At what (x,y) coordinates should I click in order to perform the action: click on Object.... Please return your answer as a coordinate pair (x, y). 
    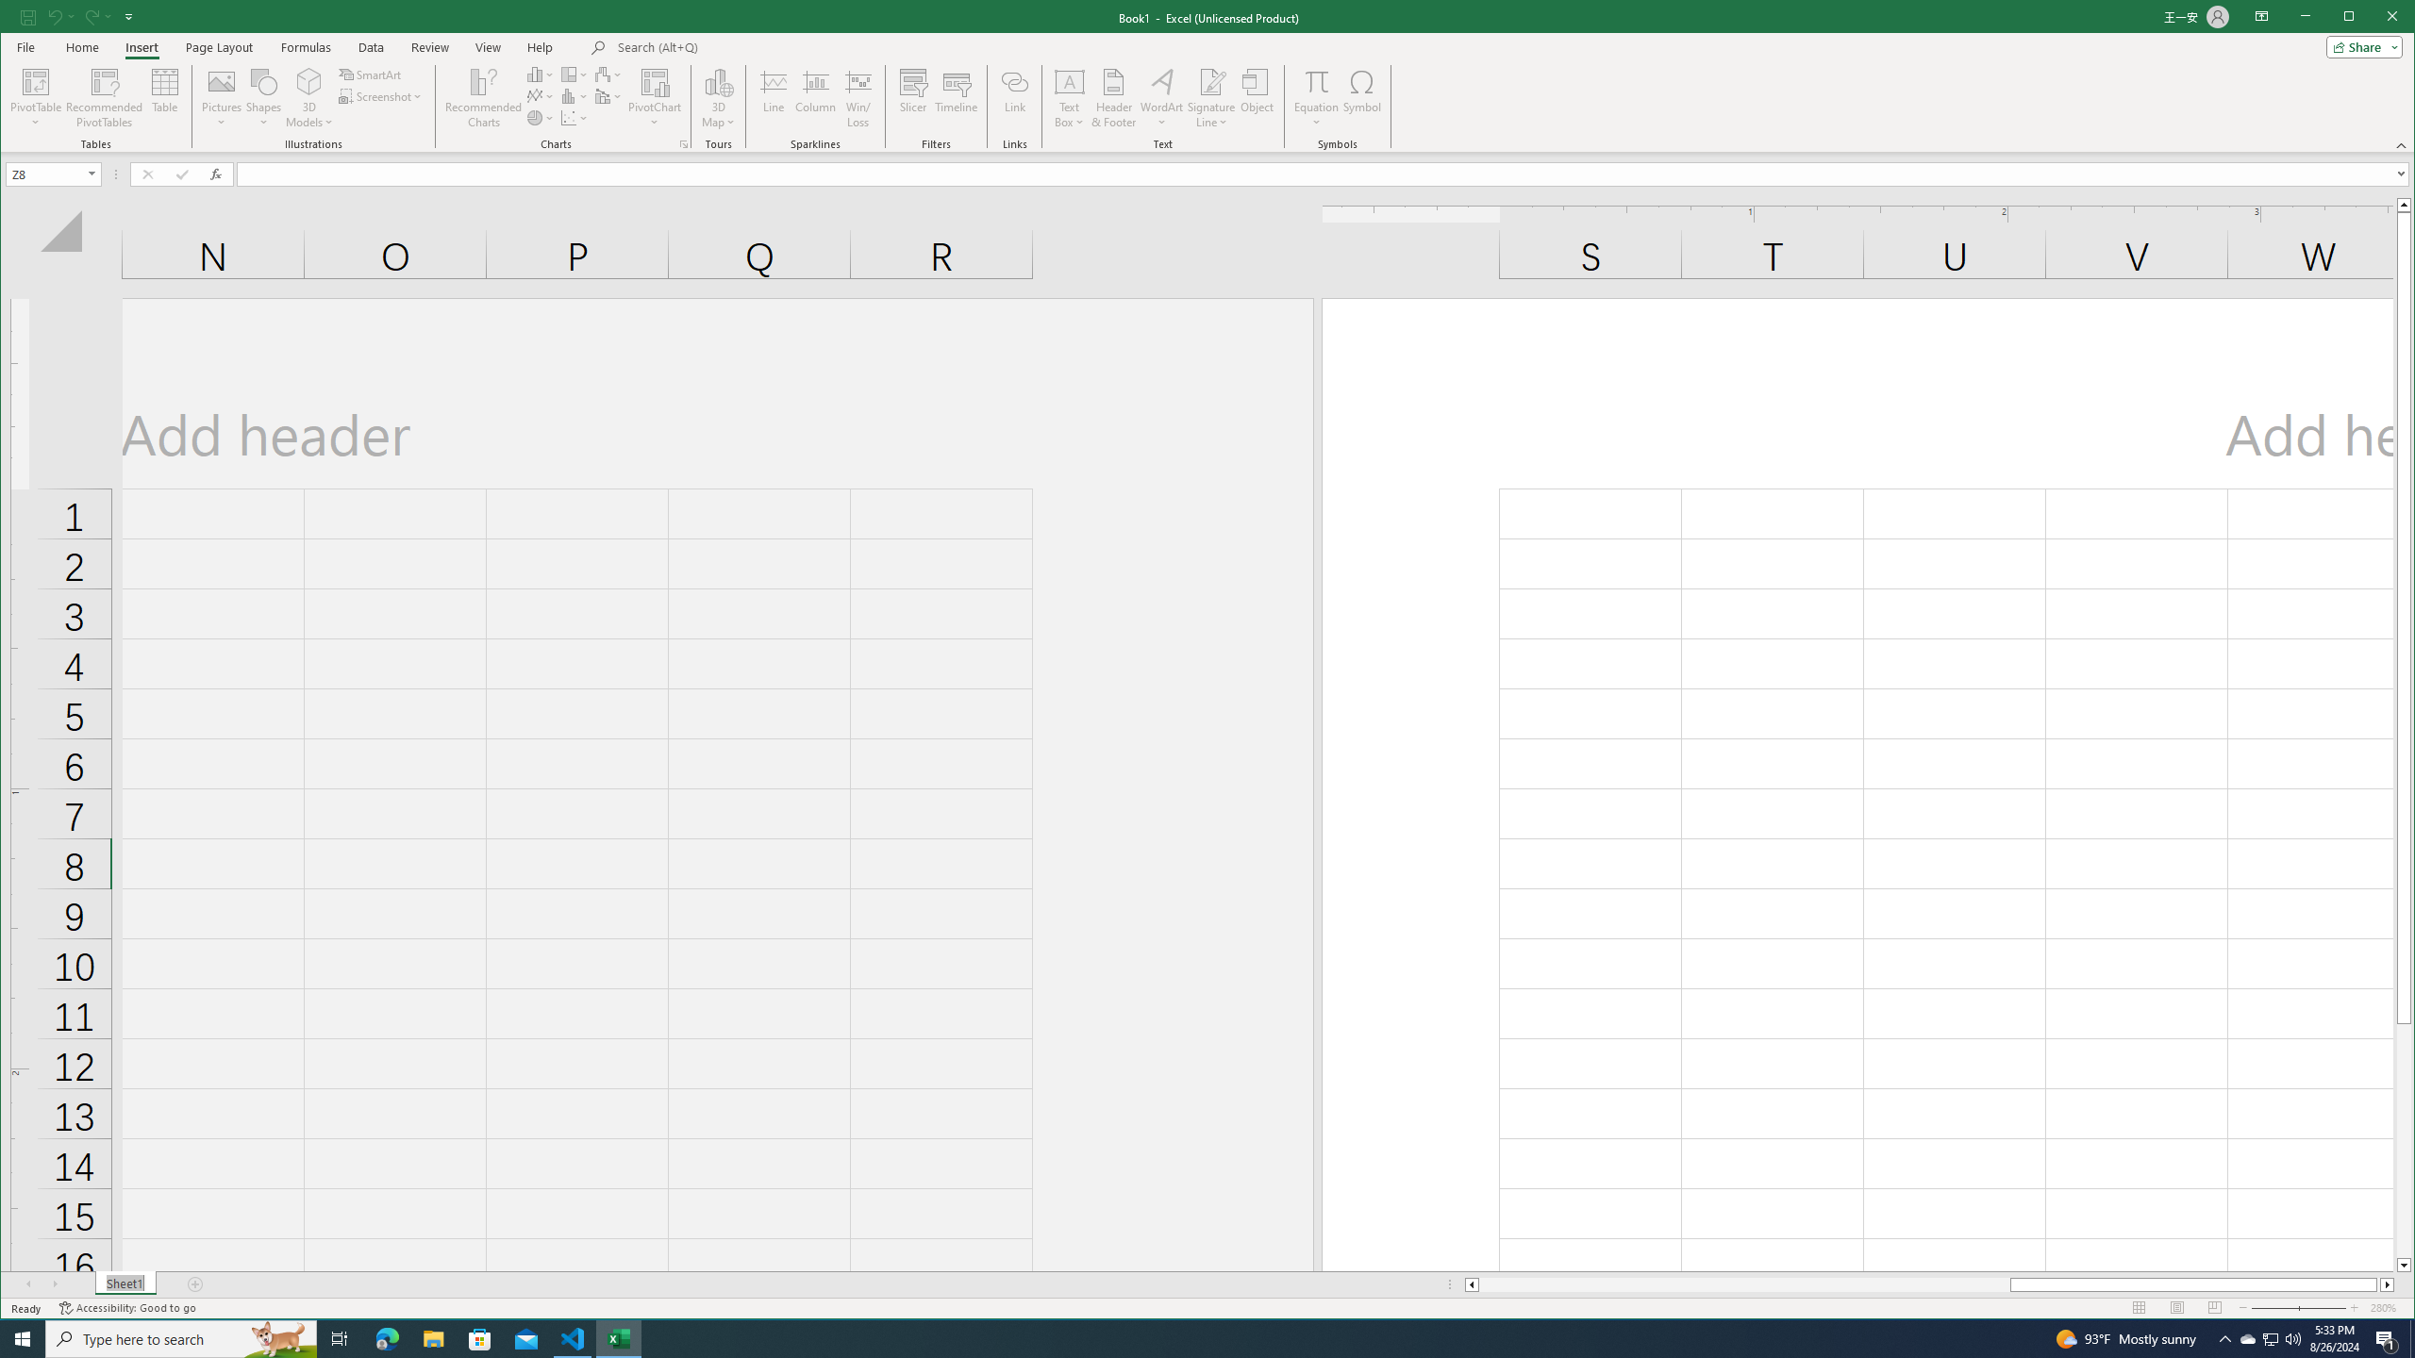
    Looking at the image, I should click on (1257, 98).